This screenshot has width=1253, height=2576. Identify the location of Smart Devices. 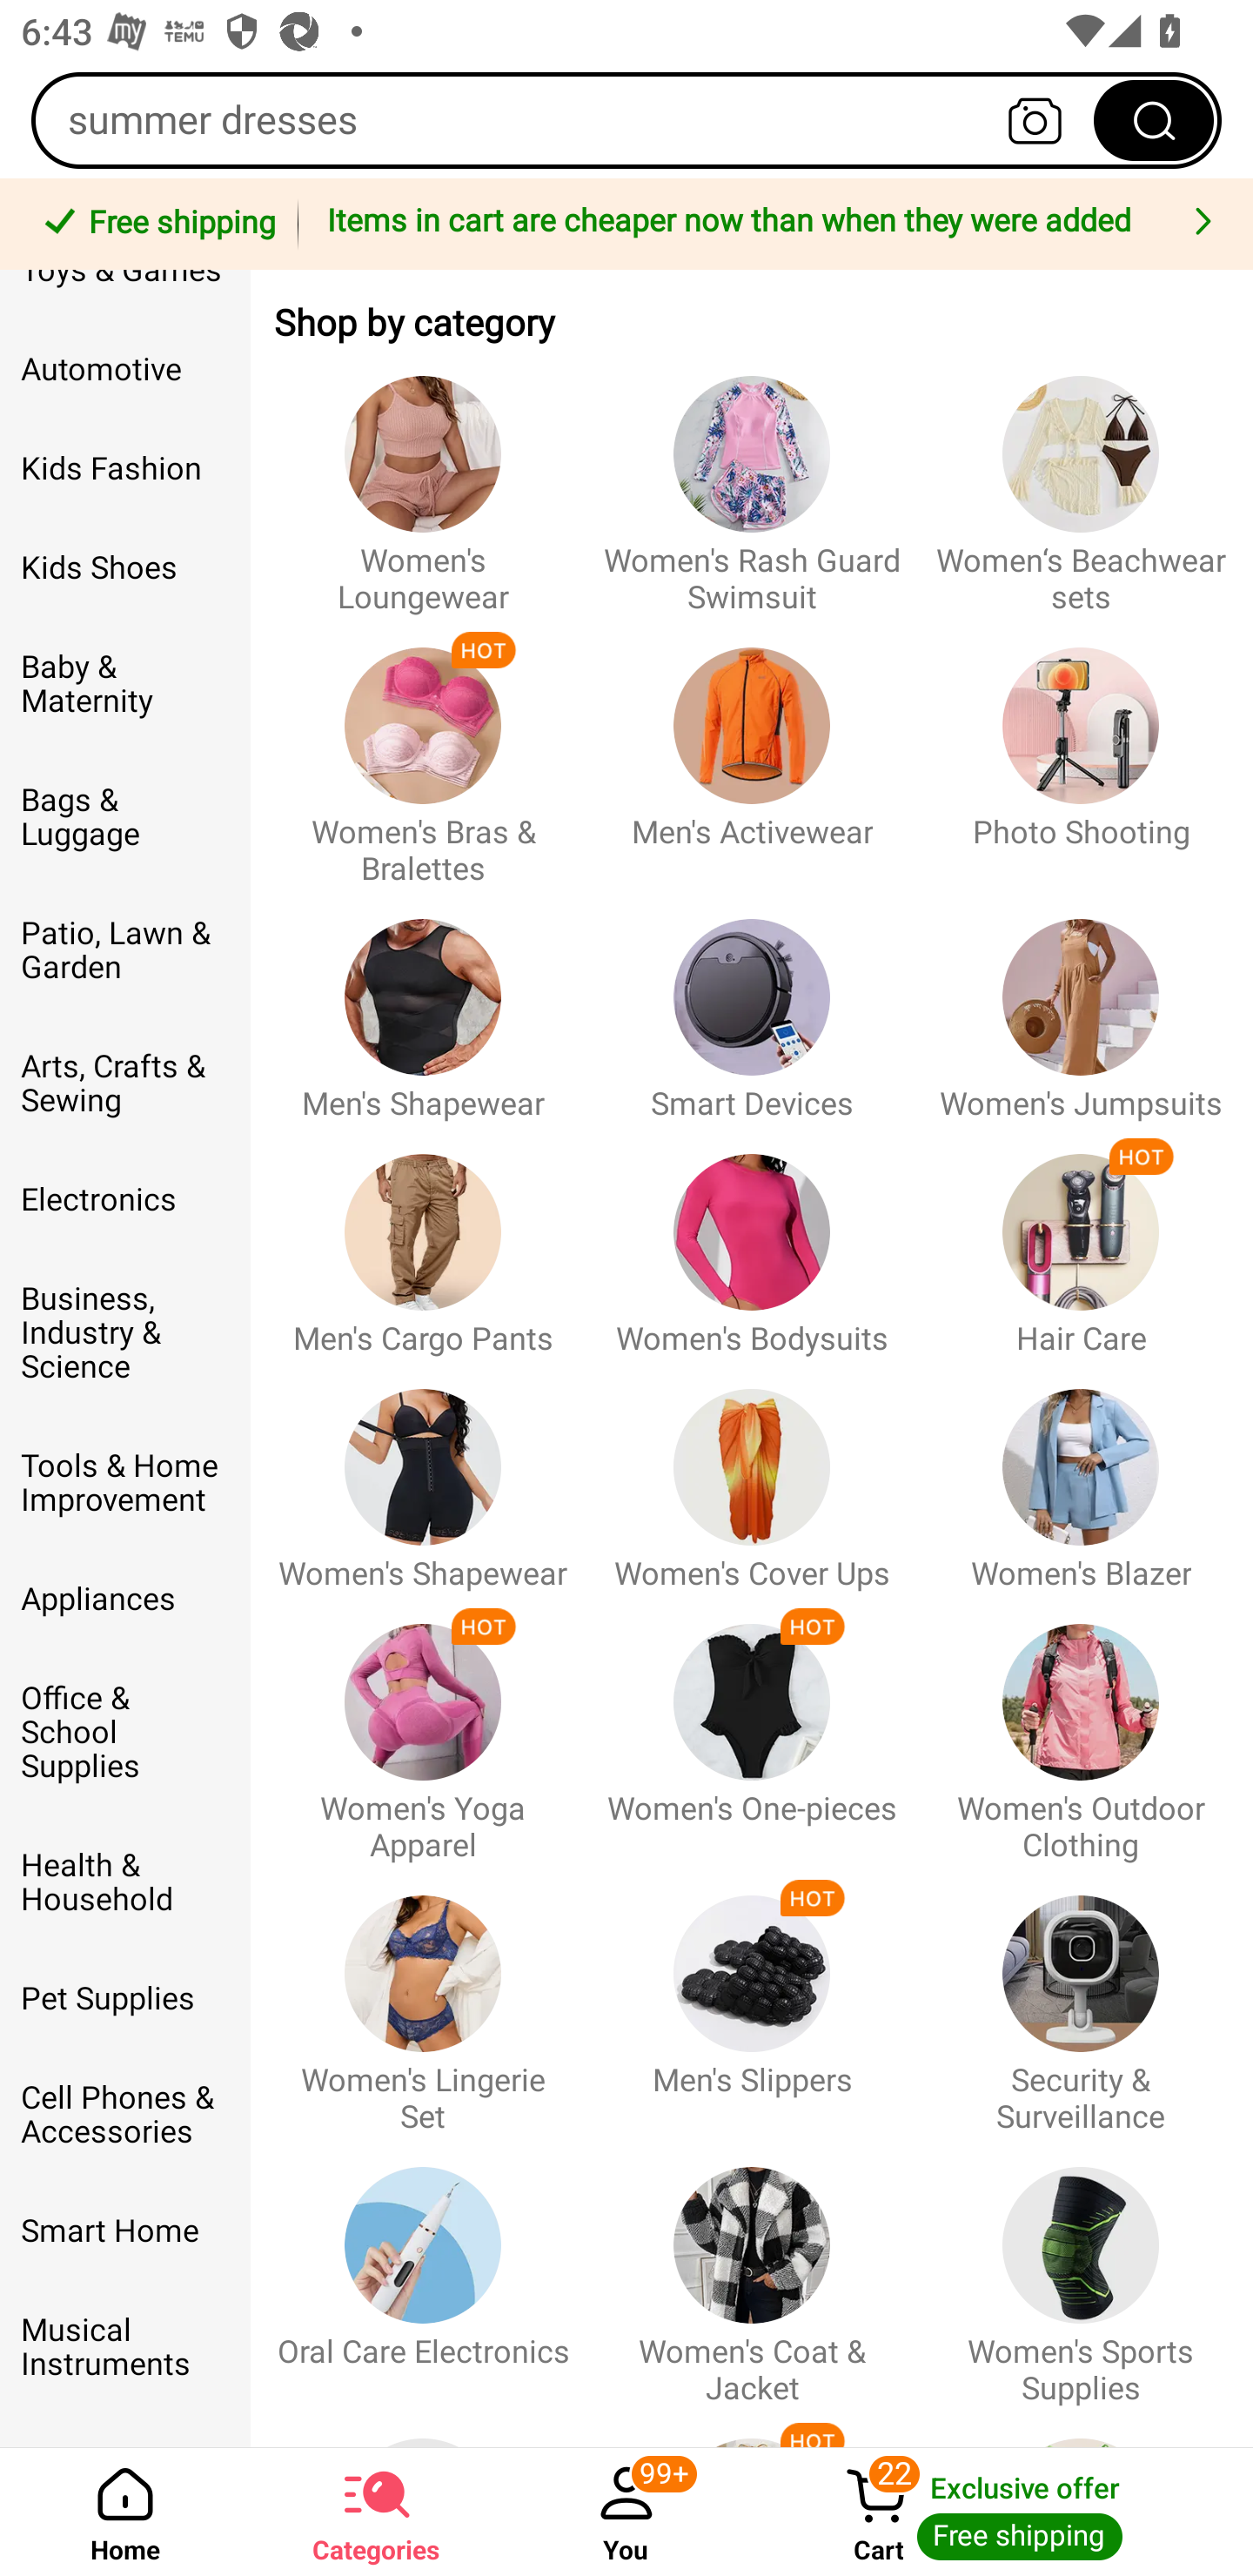
(752, 1006).